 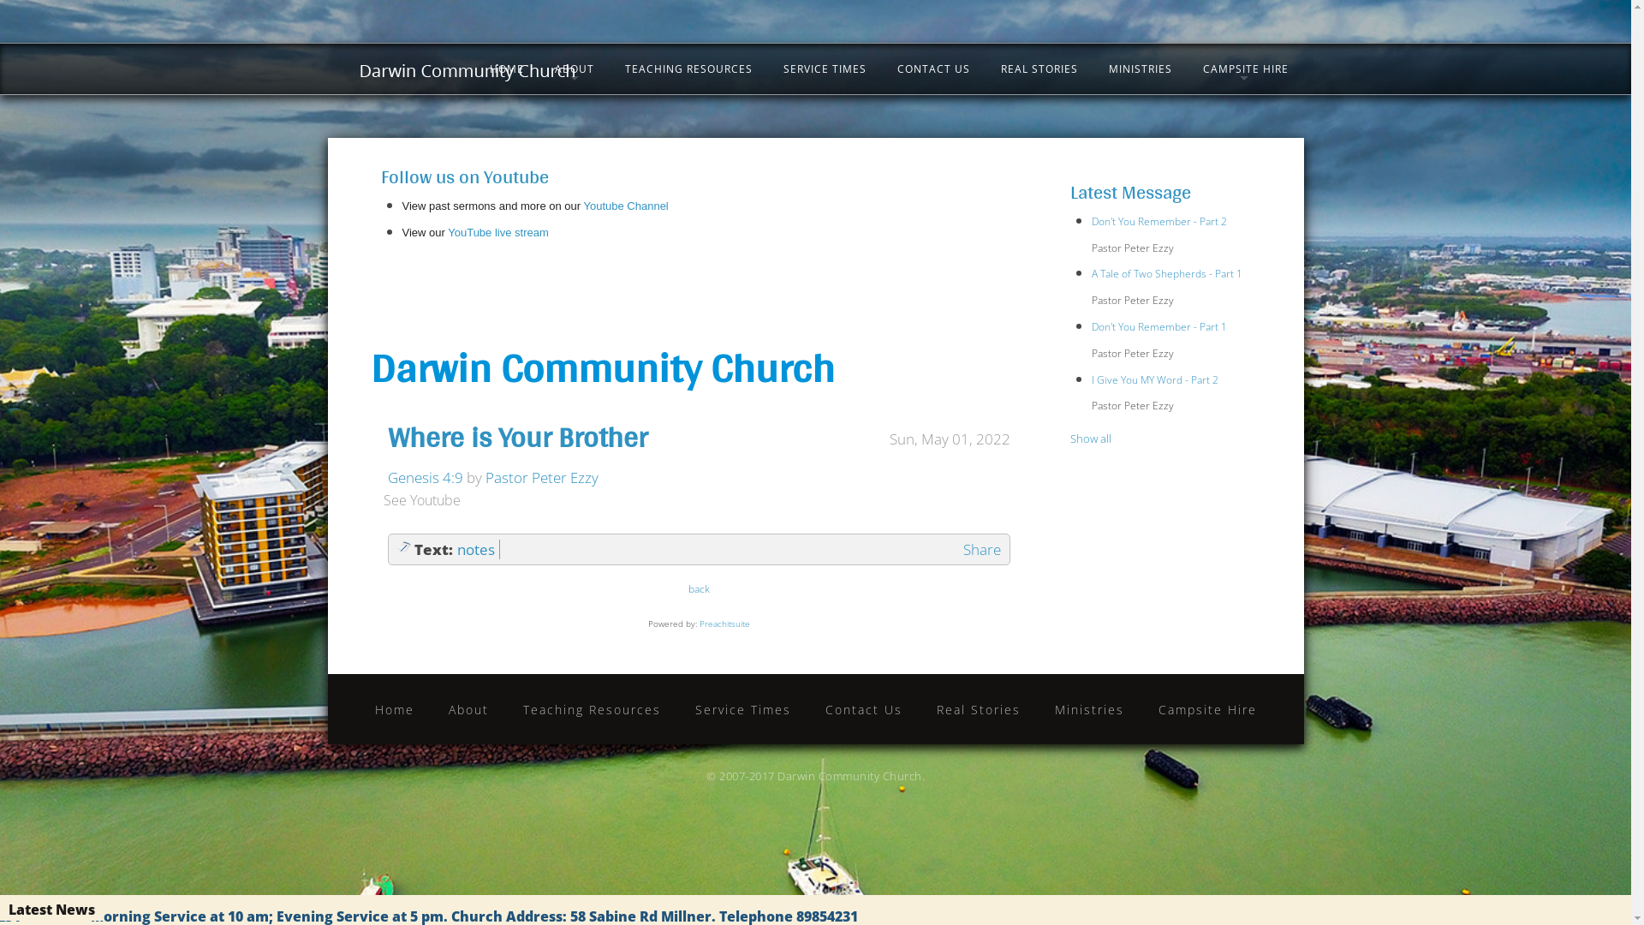 I want to click on CONTACT US, so click(x=933, y=69).